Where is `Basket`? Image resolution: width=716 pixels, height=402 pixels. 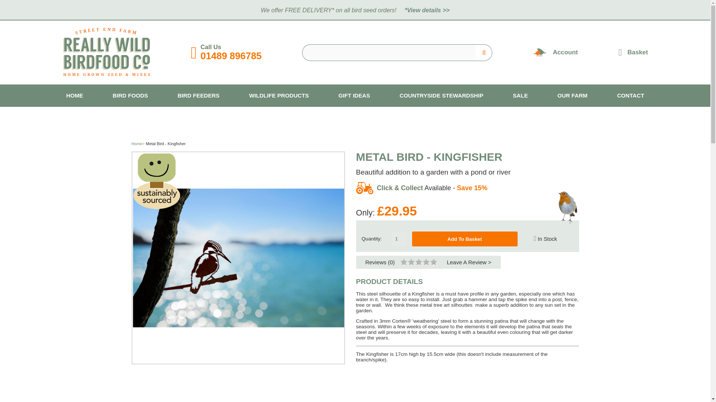
Basket is located at coordinates (633, 52).